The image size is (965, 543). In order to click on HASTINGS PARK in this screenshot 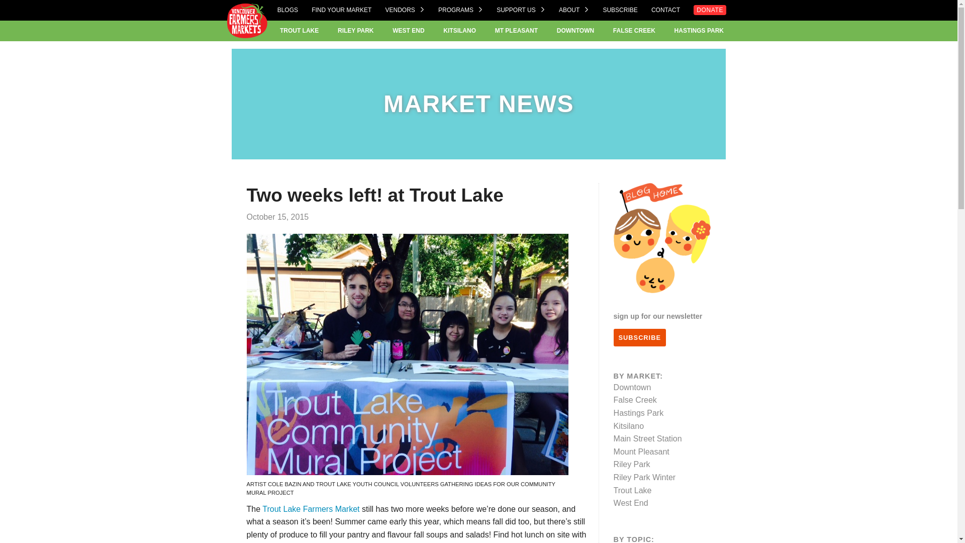, I will do `click(699, 30)`.